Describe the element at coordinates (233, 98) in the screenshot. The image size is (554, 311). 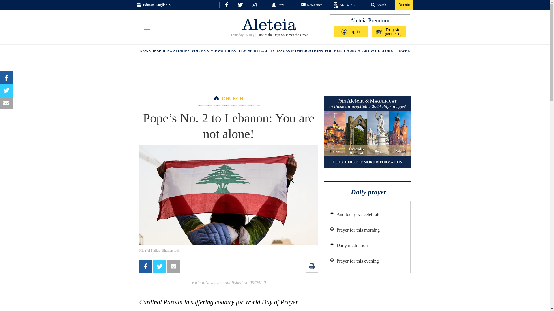
I see `CHURCH` at that location.